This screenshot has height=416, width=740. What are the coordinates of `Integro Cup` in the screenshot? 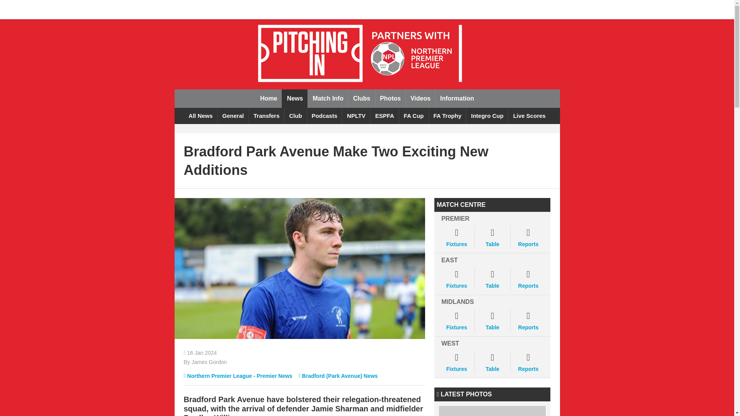 It's located at (487, 116).